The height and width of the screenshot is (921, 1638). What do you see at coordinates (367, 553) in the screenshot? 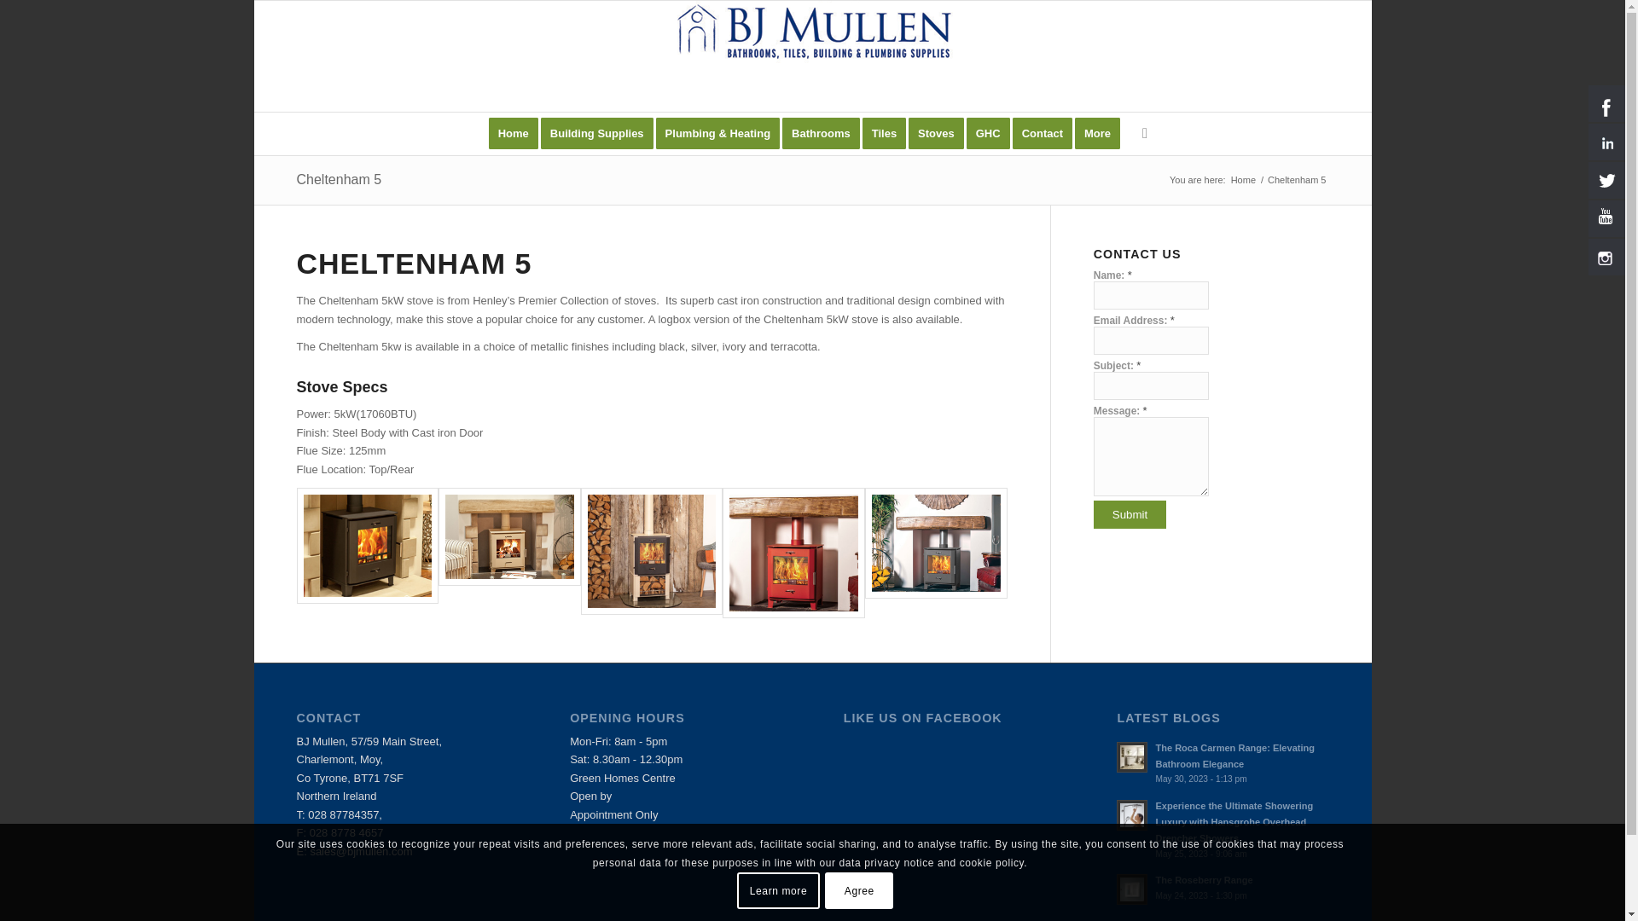
I see `cheltenhamblack` at bounding box center [367, 553].